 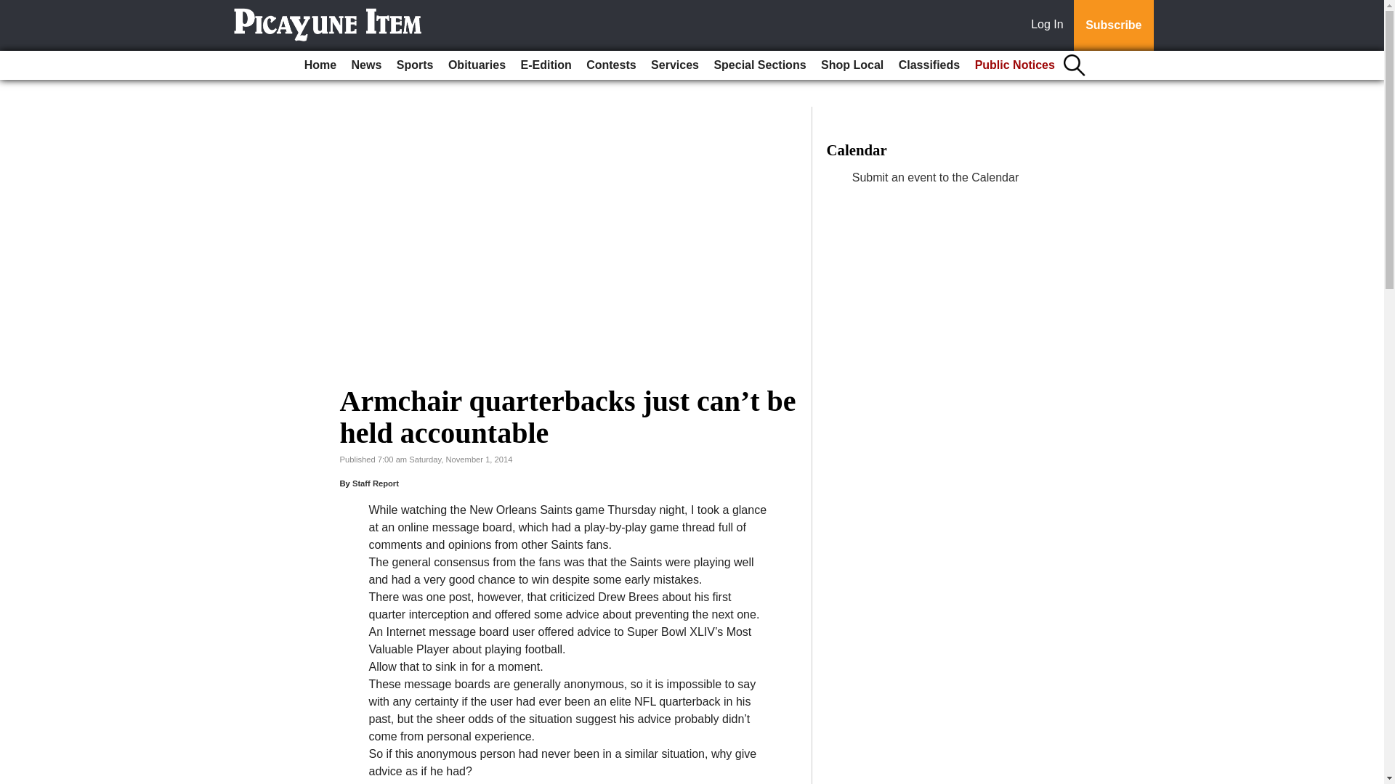 What do you see at coordinates (376, 483) in the screenshot?
I see `Staff Report` at bounding box center [376, 483].